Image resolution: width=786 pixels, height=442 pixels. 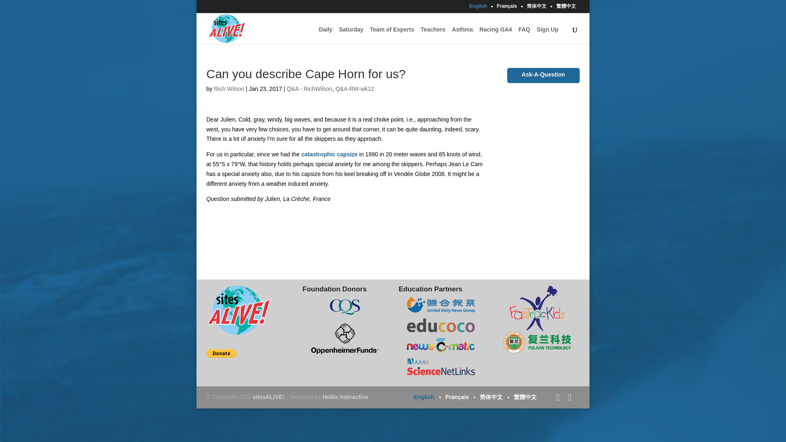 I want to click on English, so click(x=478, y=8).